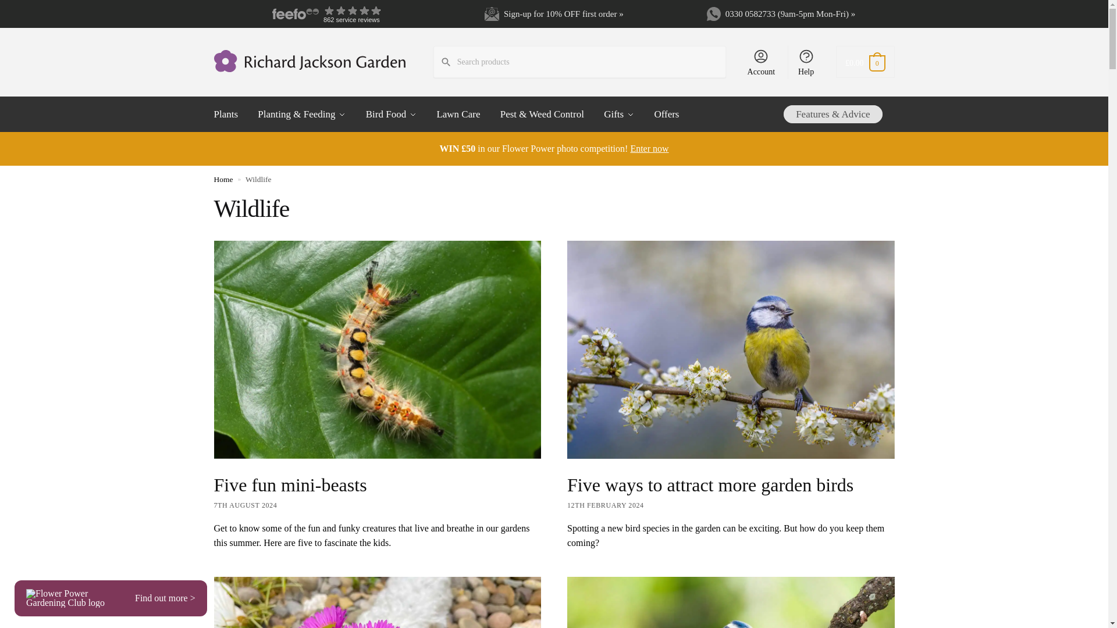  I want to click on View your shopping cart, so click(865, 62).